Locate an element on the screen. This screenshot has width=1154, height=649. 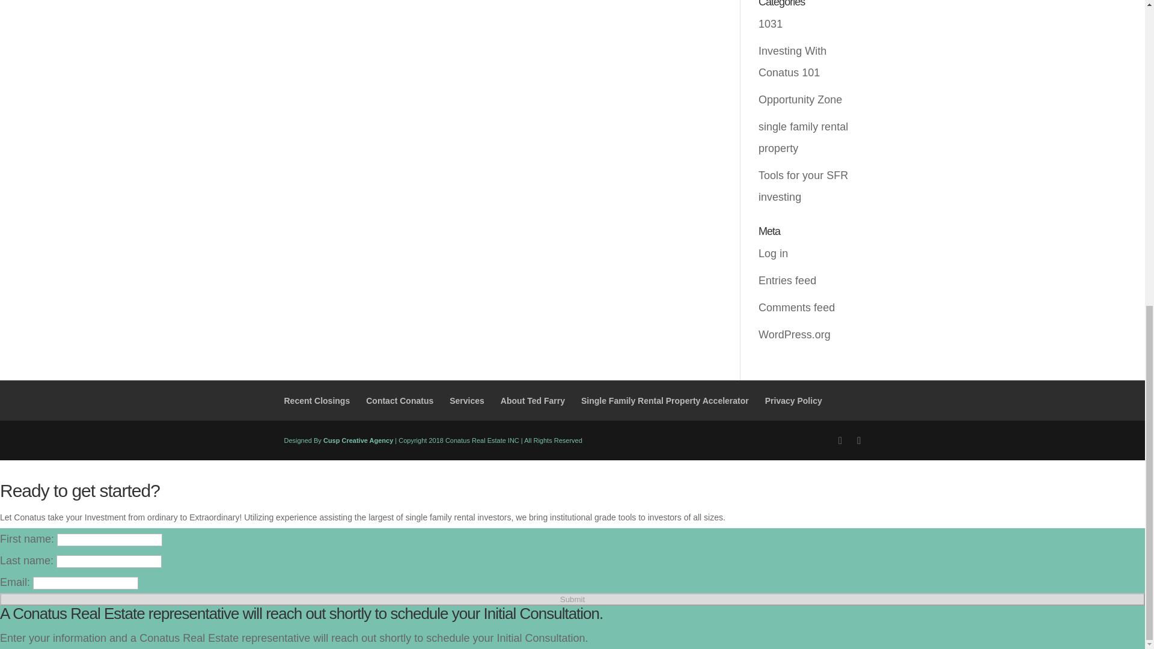
Investing With Conatus 101 is located at coordinates (792, 61).